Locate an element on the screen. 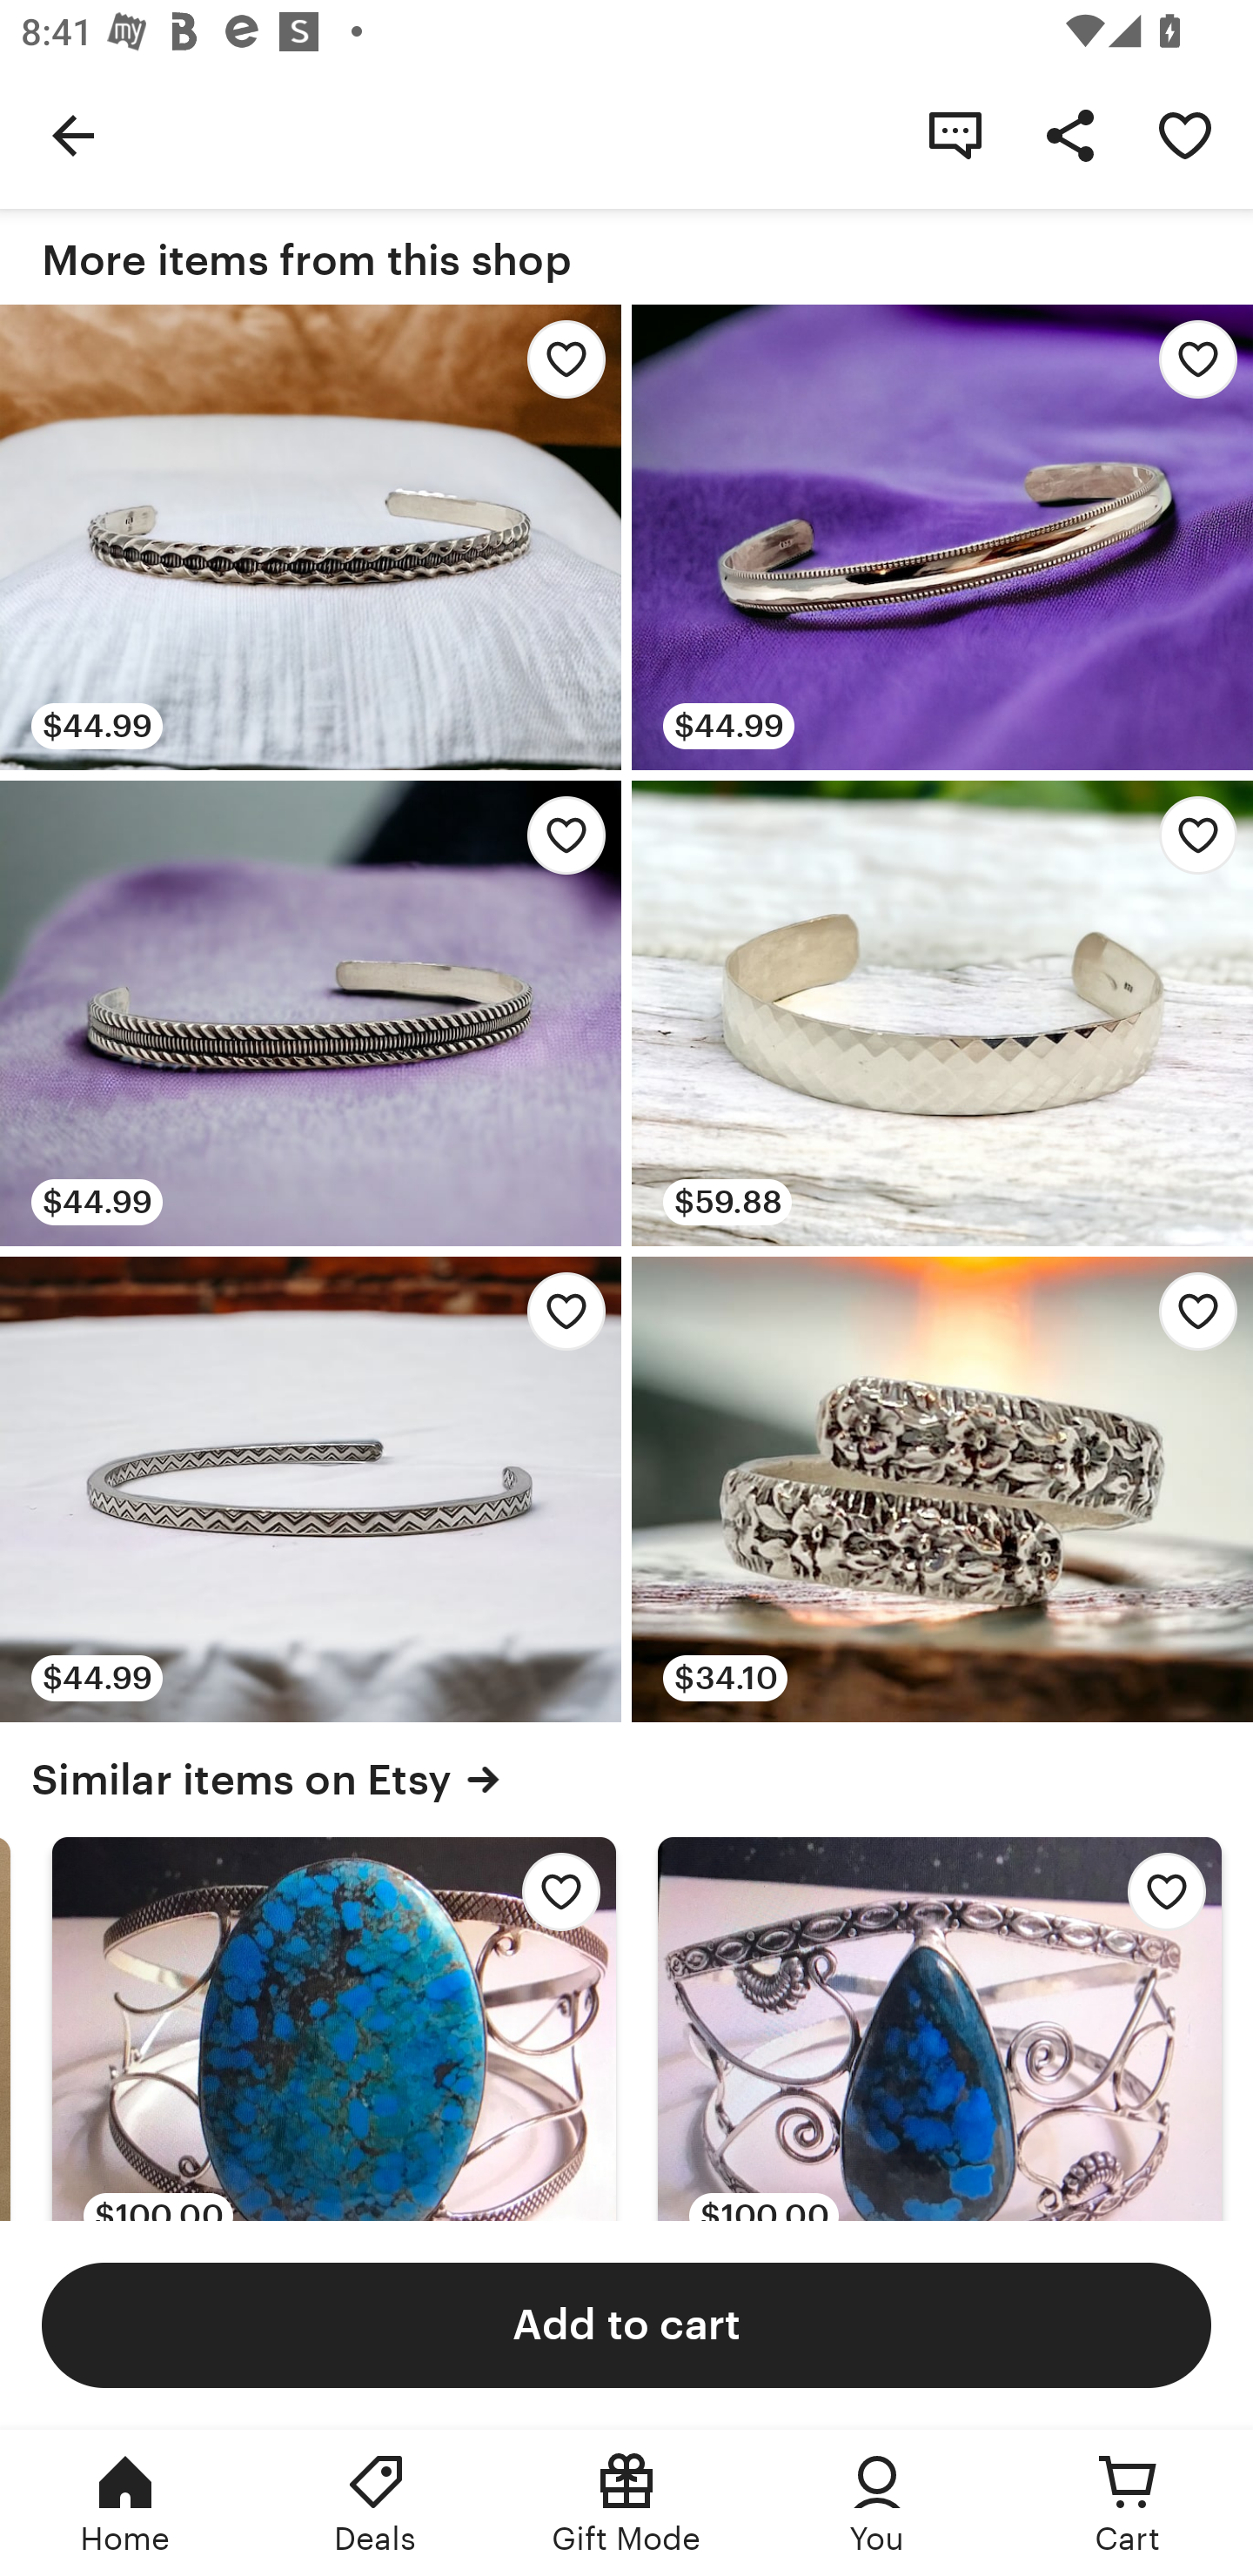 The image size is (1253, 2576). Share is located at coordinates (1070, 134).